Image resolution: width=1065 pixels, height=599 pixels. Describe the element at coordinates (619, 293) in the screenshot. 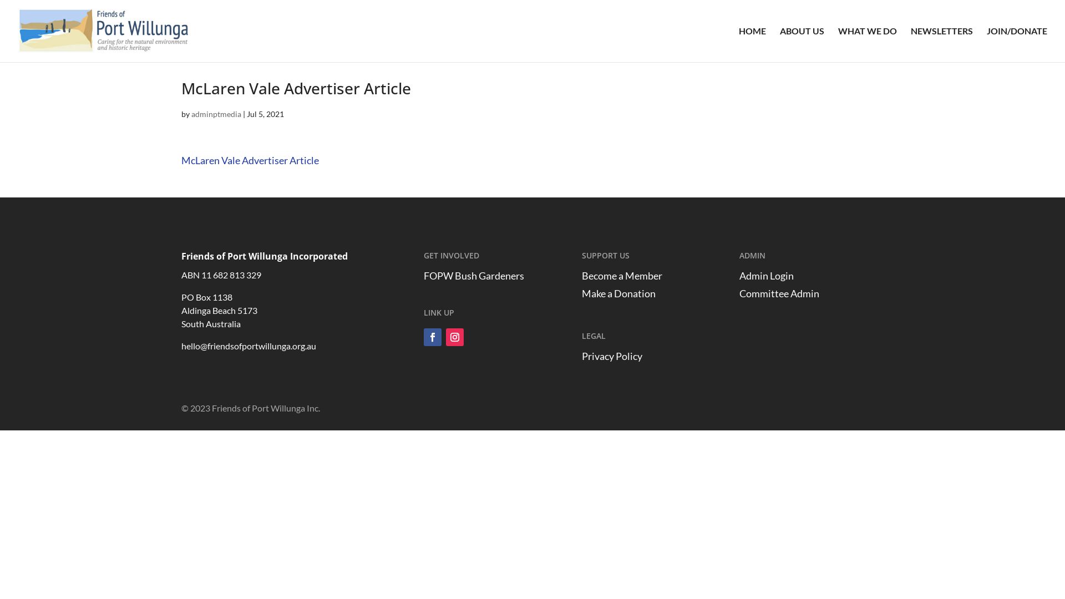

I see `Make a Donation` at that location.